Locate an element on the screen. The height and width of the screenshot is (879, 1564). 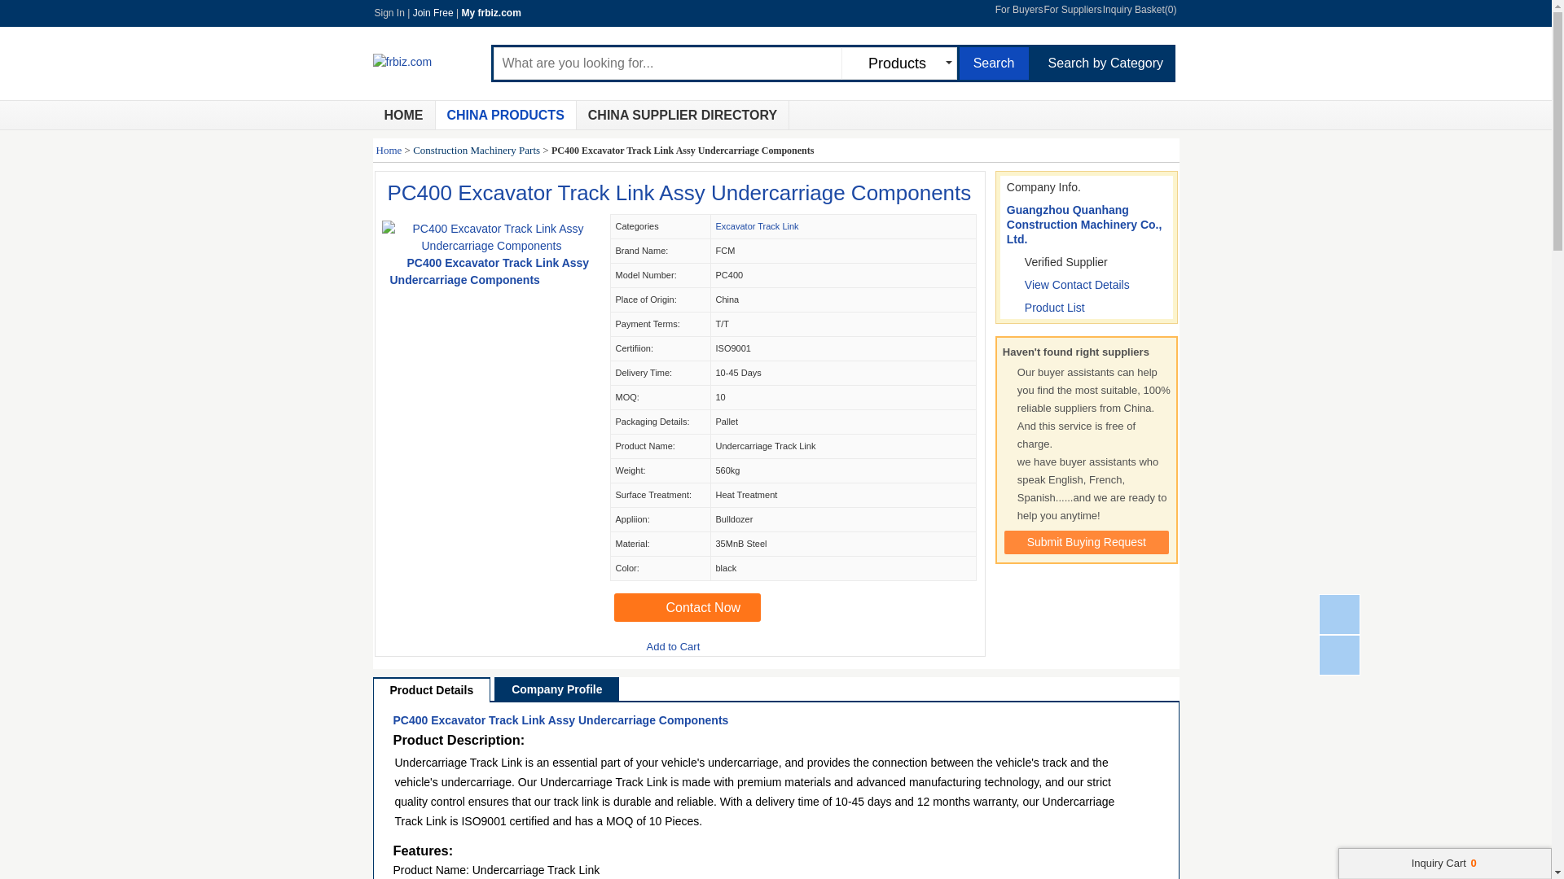
Product List is located at coordinates (1054, 308).